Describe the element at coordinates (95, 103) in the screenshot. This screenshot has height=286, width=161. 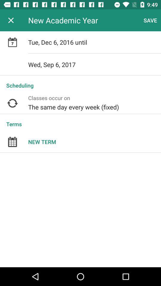
I see `turn on the the same day icon` at that location.